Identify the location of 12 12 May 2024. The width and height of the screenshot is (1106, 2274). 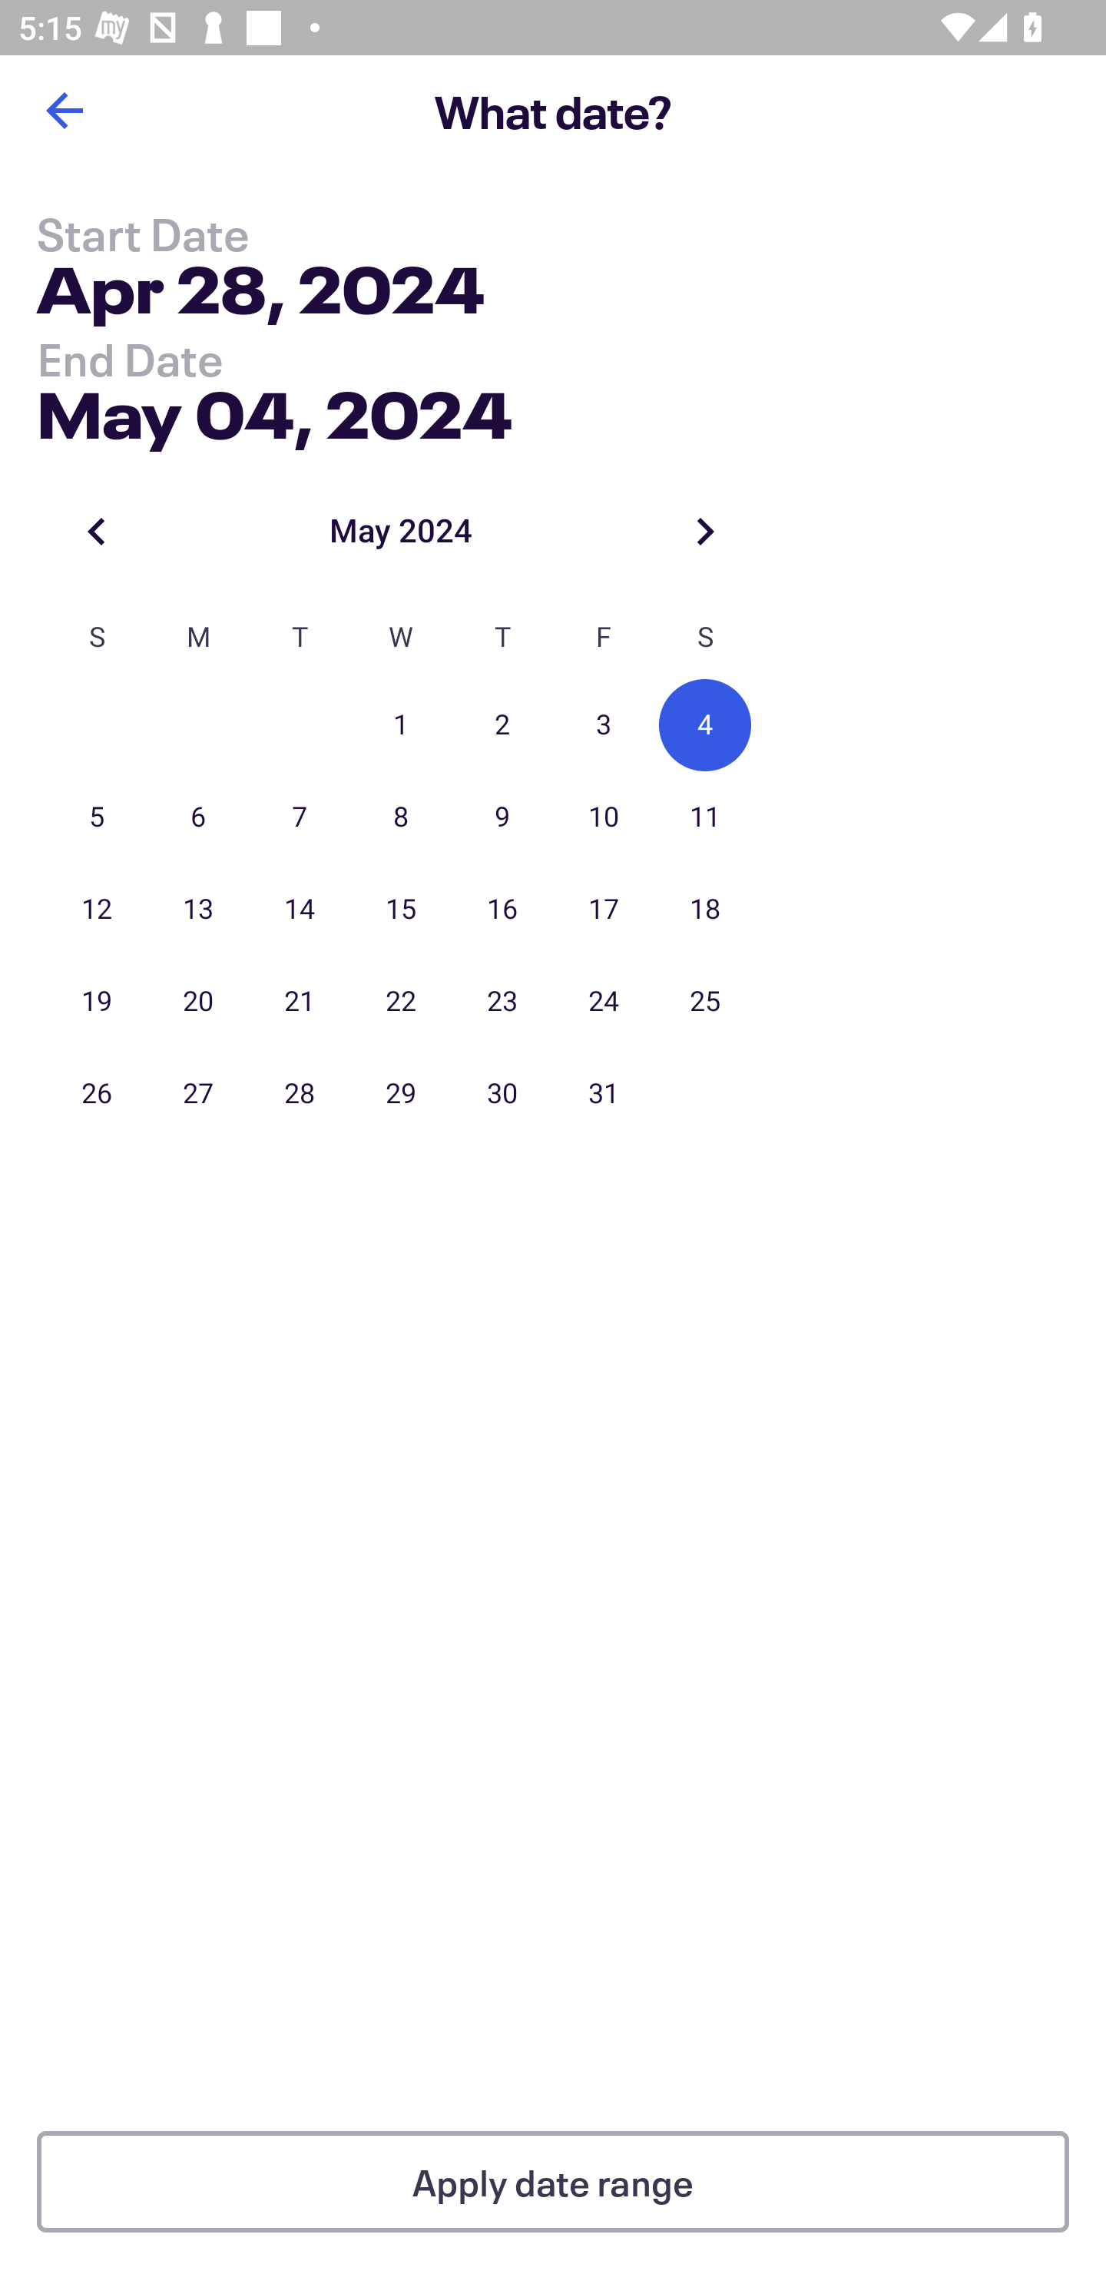
(97, 910).